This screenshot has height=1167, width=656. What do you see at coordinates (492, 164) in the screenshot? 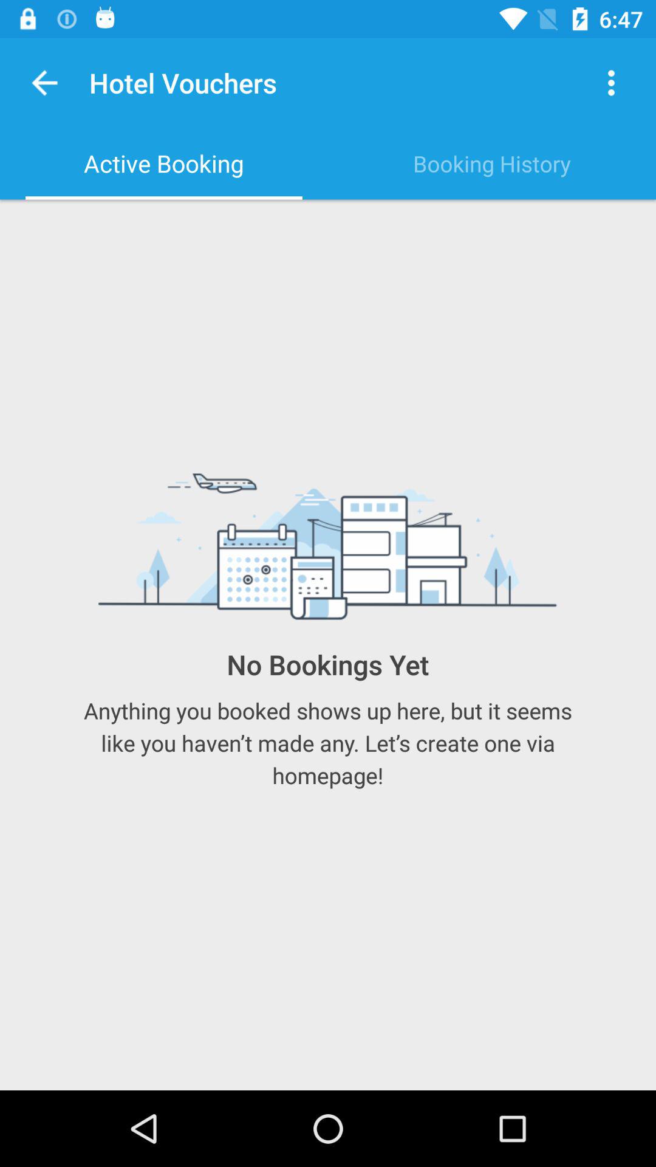
I see `click booking history` at bounding box center [492, 164].